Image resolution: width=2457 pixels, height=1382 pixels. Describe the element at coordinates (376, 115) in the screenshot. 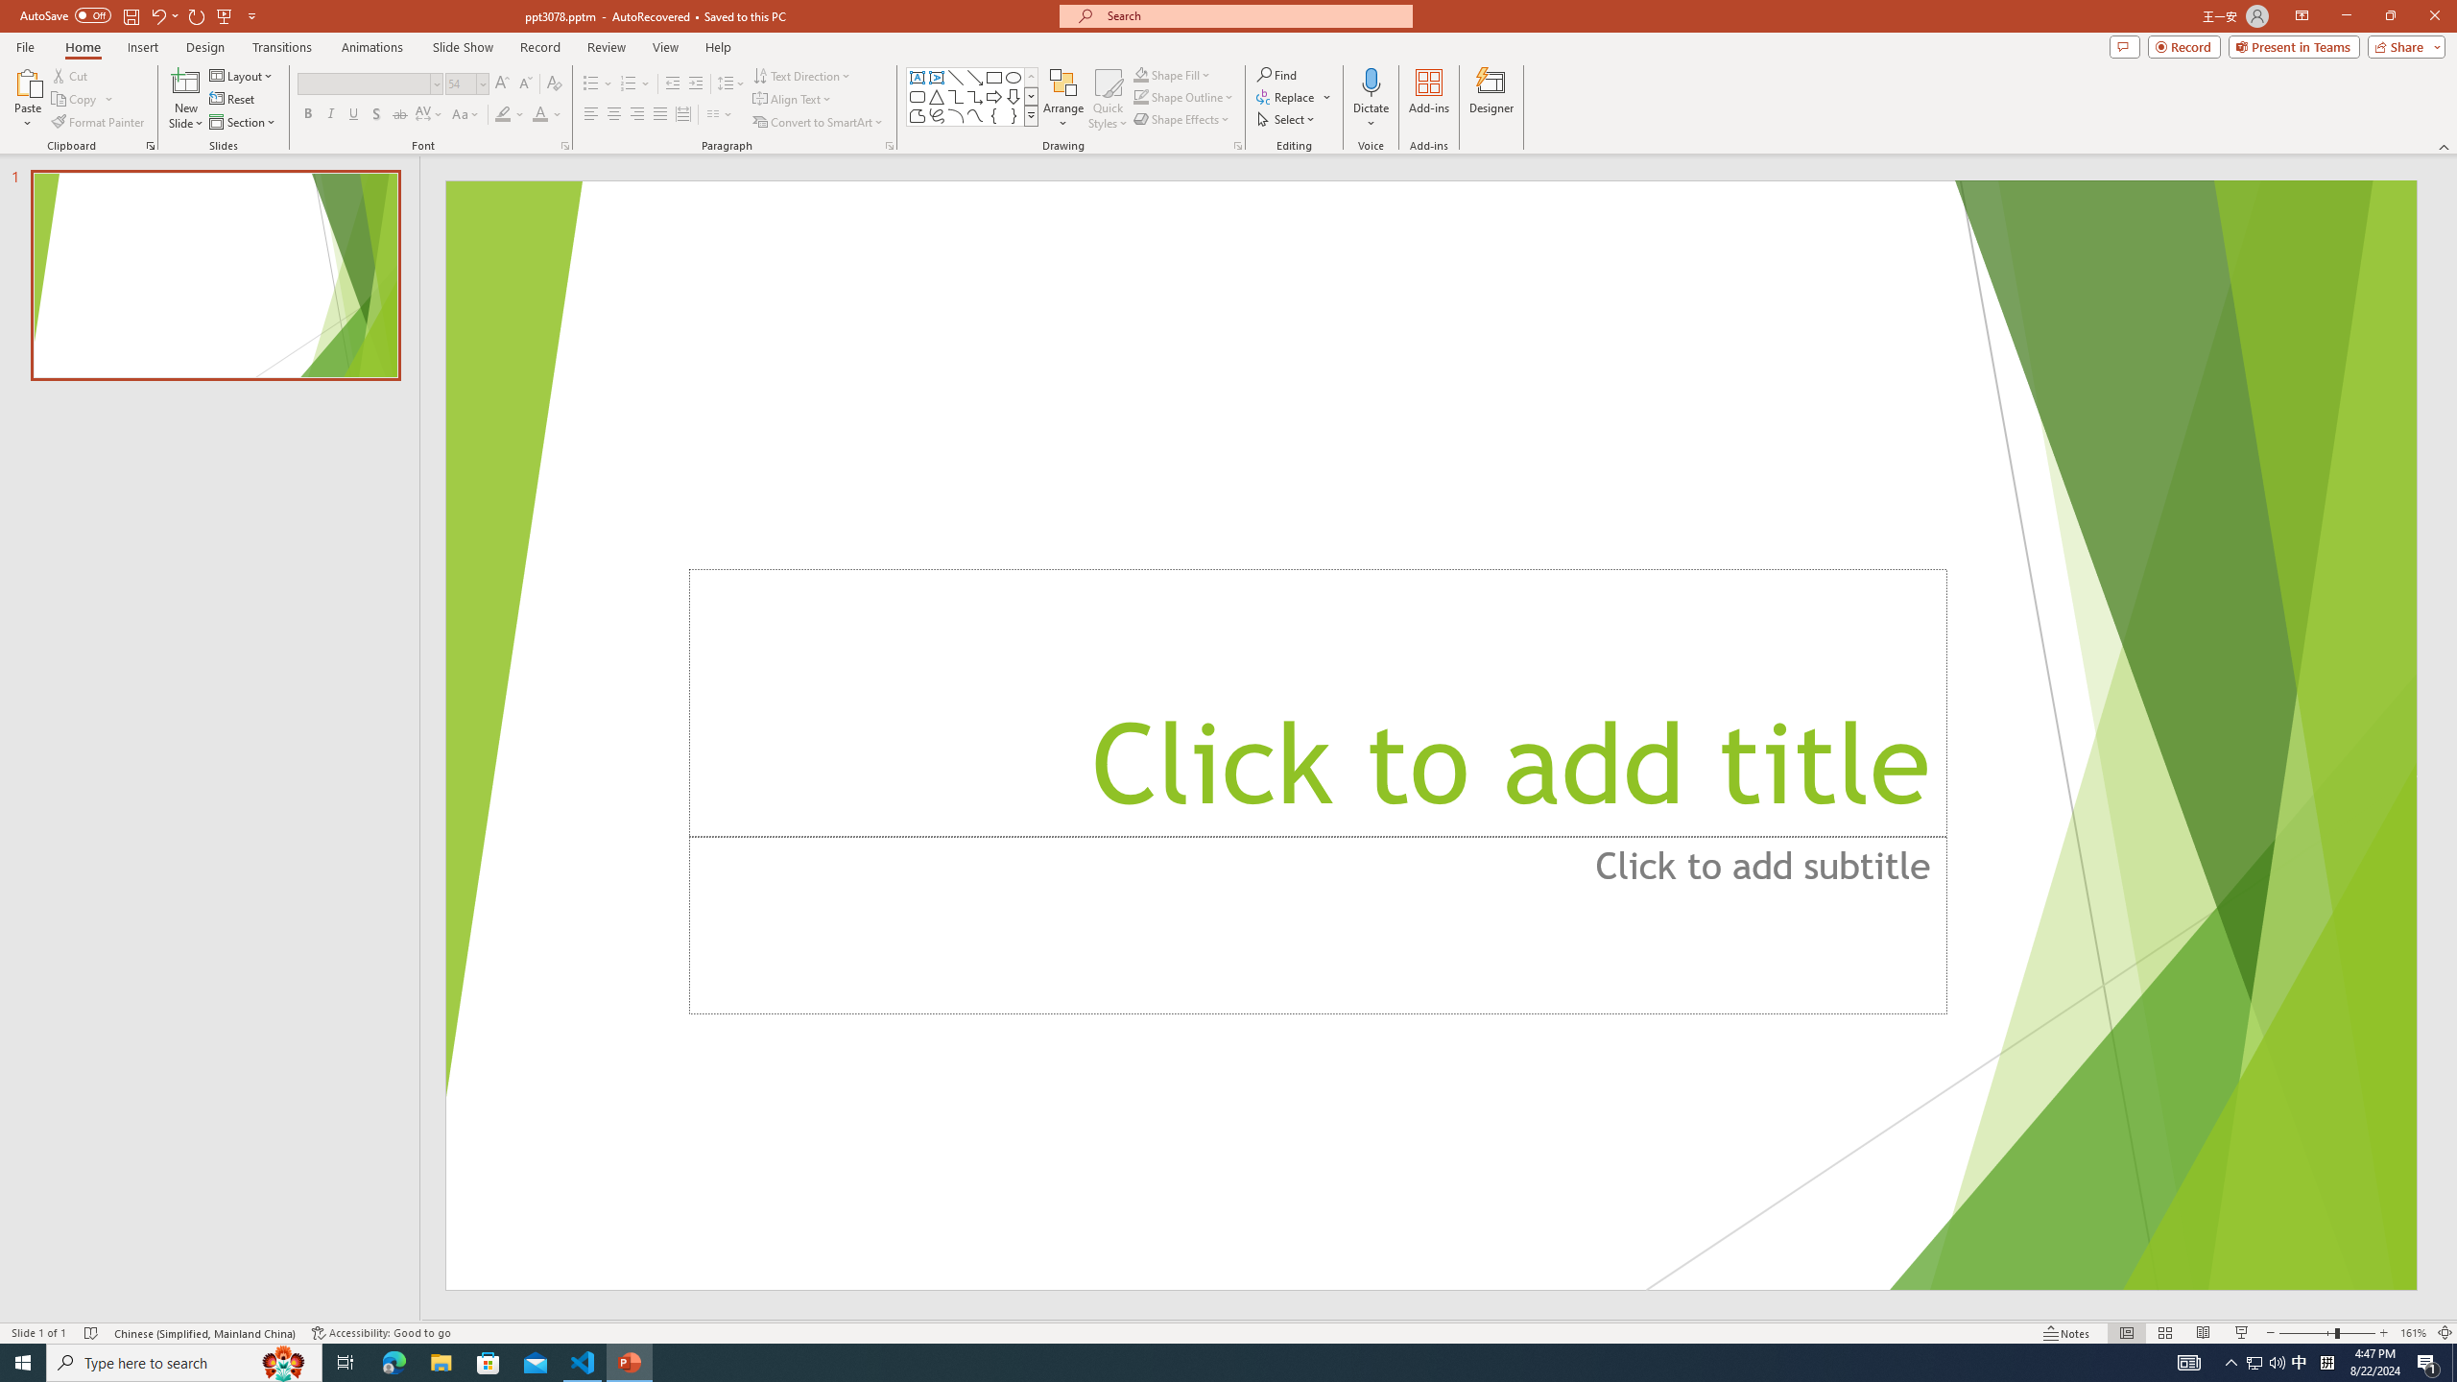

I see `Shadow` at that location.